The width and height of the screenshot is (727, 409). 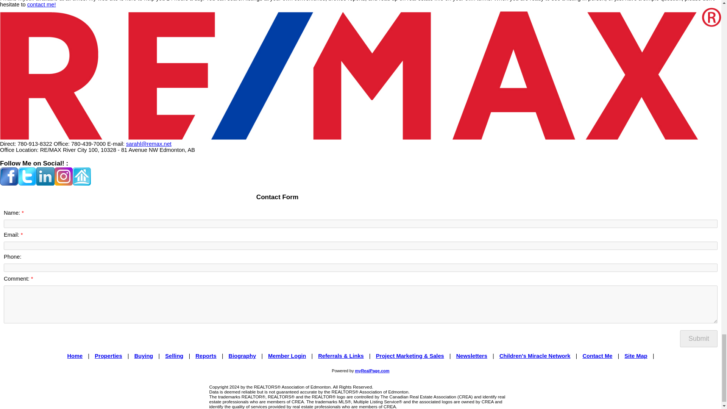 I want to click on Home, so click(x=75, y=356).